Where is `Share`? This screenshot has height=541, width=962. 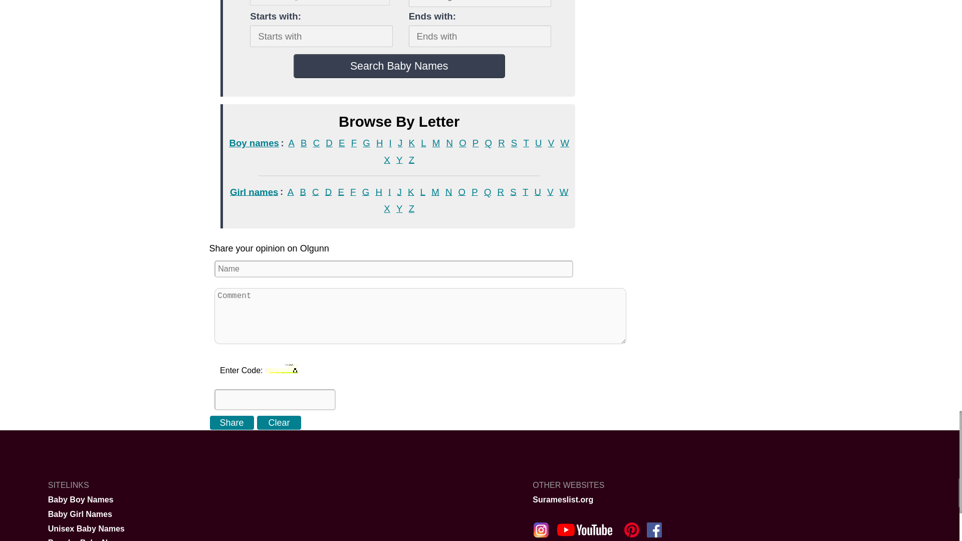
Share is located at coordinates (232, 423).